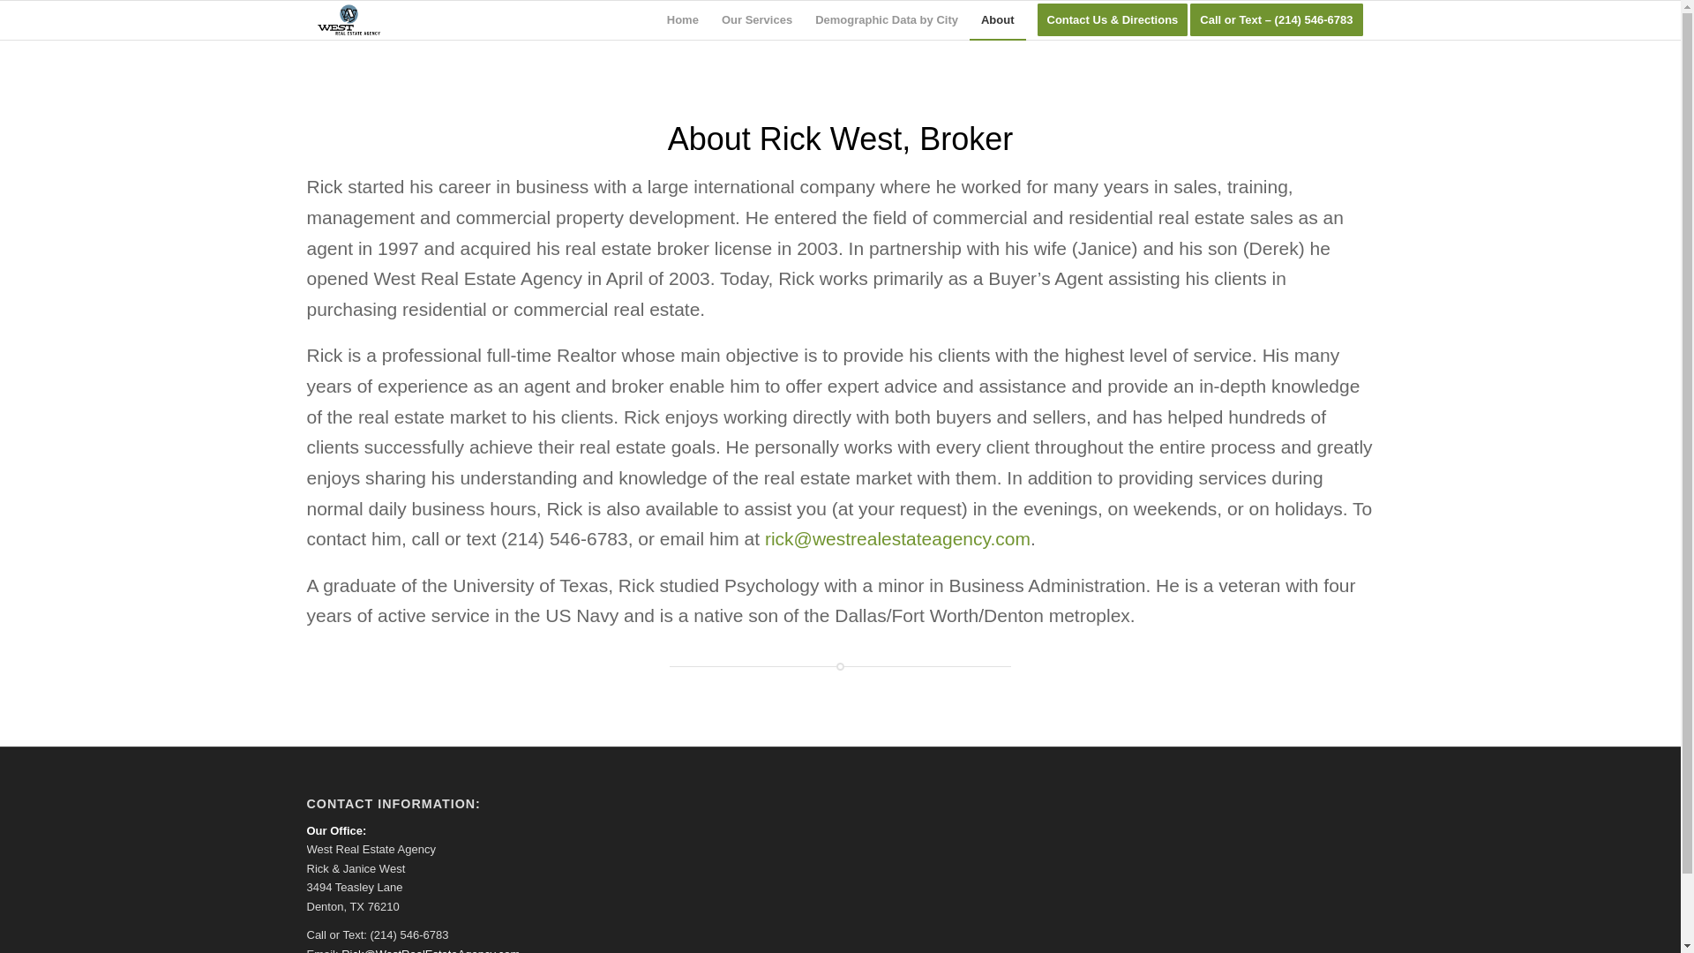  Describe the element at coordinates (756, 20) in the screenshot. I see `Our Services` at that location.